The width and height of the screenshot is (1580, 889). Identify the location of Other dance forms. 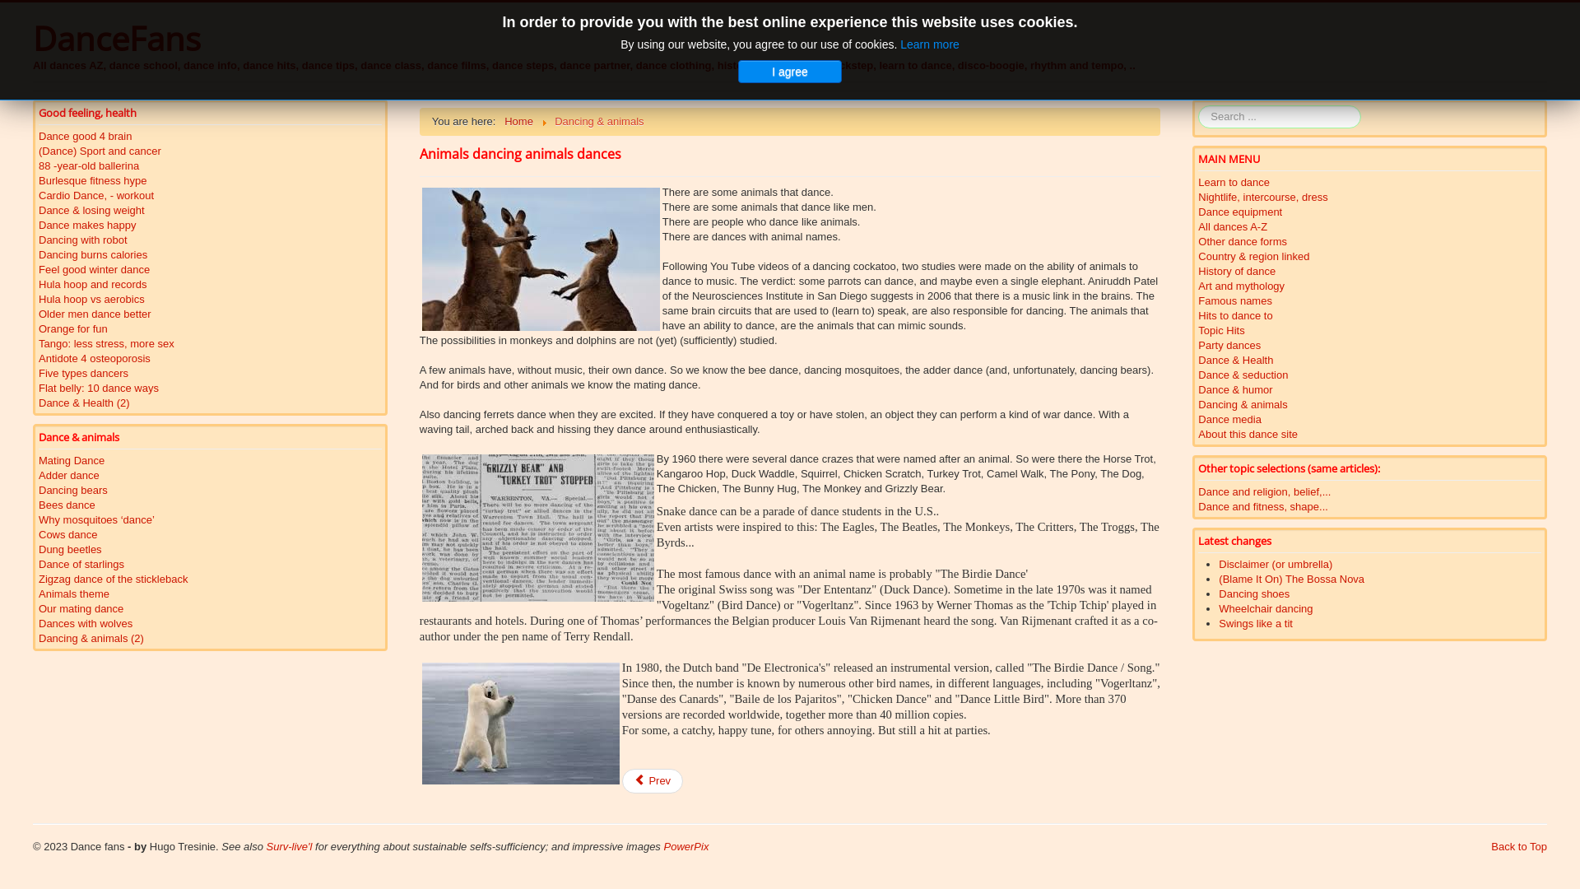
(1369, 242).